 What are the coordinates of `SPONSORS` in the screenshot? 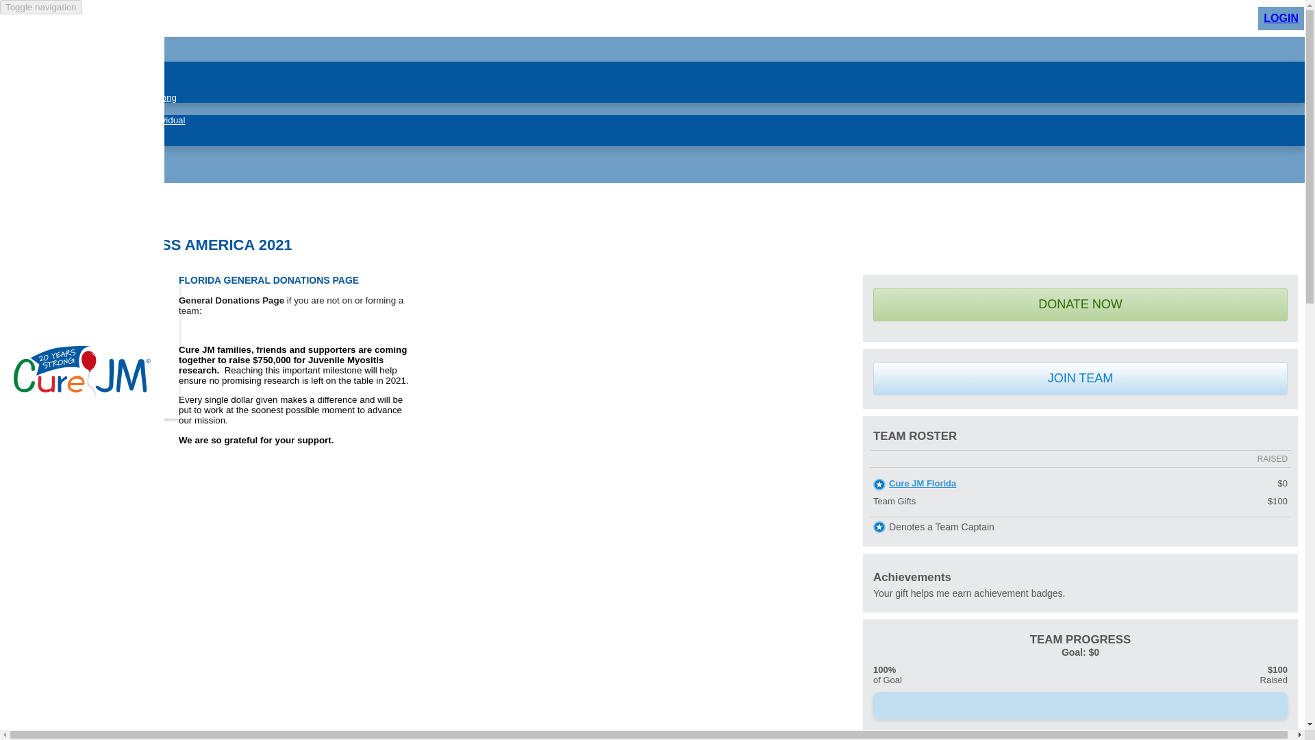 It's located at (58, 151).